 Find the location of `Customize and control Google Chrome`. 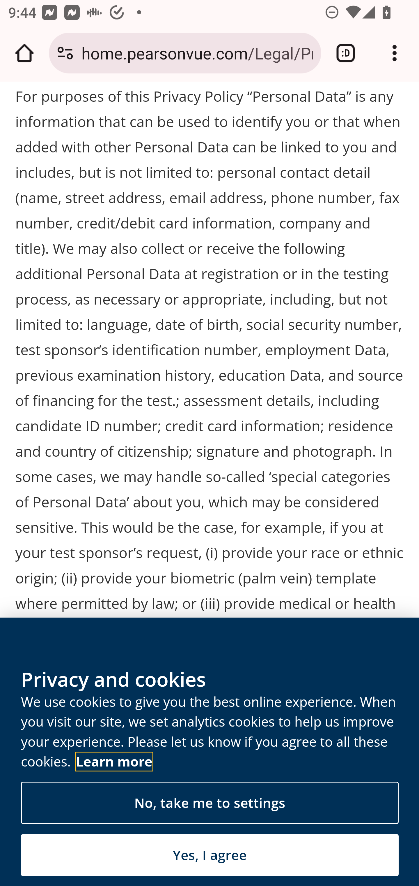

Customize and control Google Chrome is located at coordinates (395, 53).